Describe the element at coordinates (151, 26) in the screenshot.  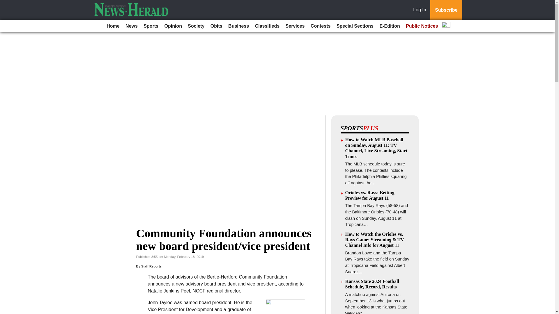
I see `Sports` at that location.